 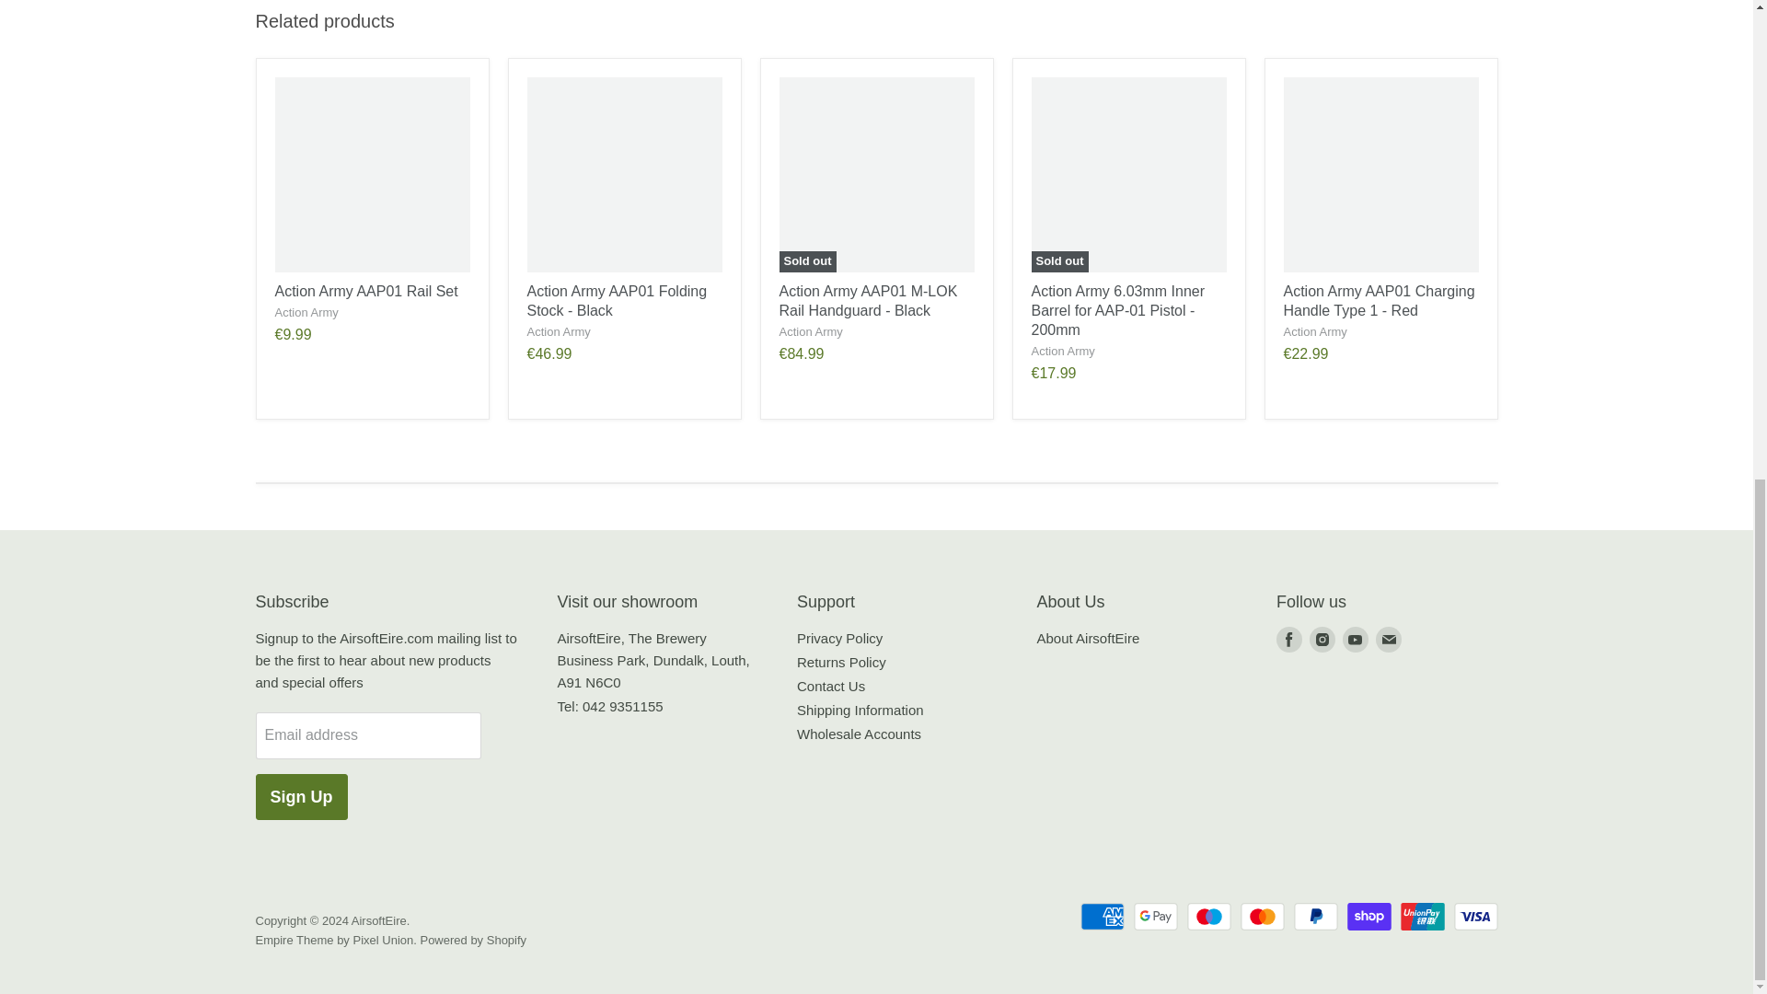 I want to click on Facebook, so click(x=1288, y=639).